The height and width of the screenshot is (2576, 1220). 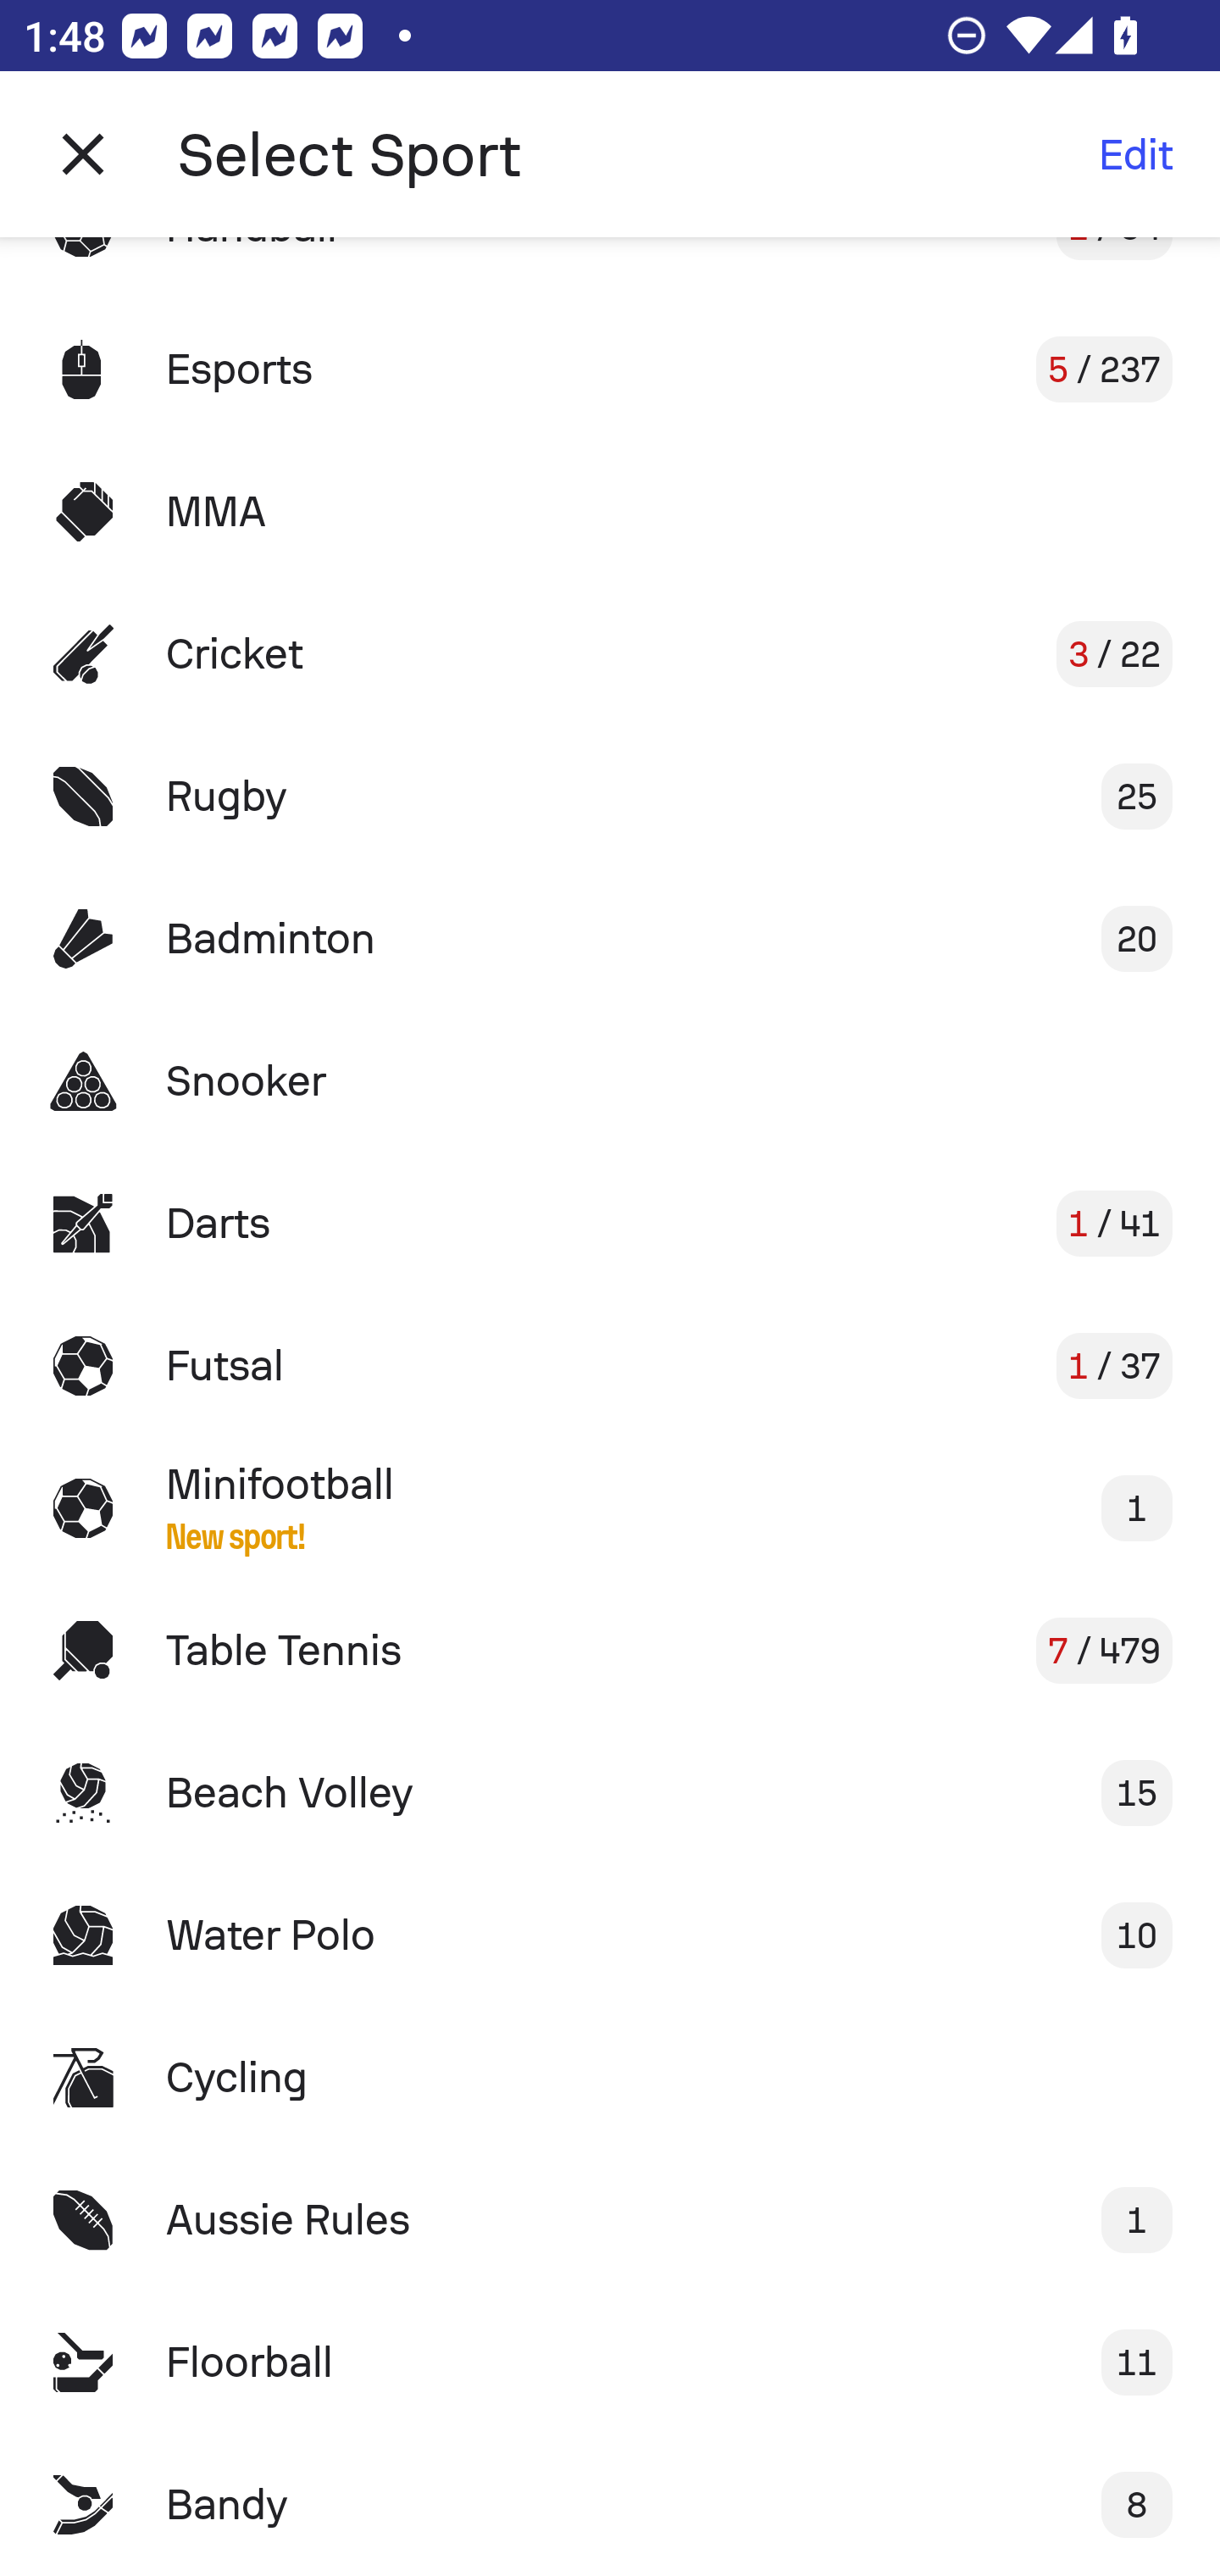 I want to click on Edit, so click(x=1135, y=154).